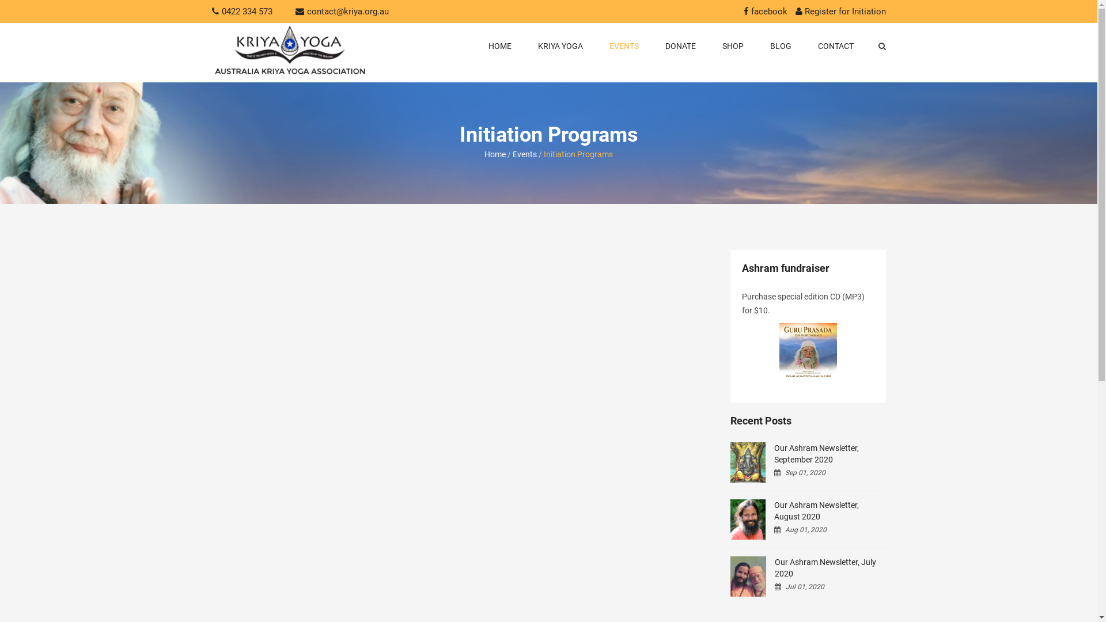 This screenshot has width=1106, height=622. Describe the element at coordinates (765, 12) in the screenshot. I see `facebook` at that location.